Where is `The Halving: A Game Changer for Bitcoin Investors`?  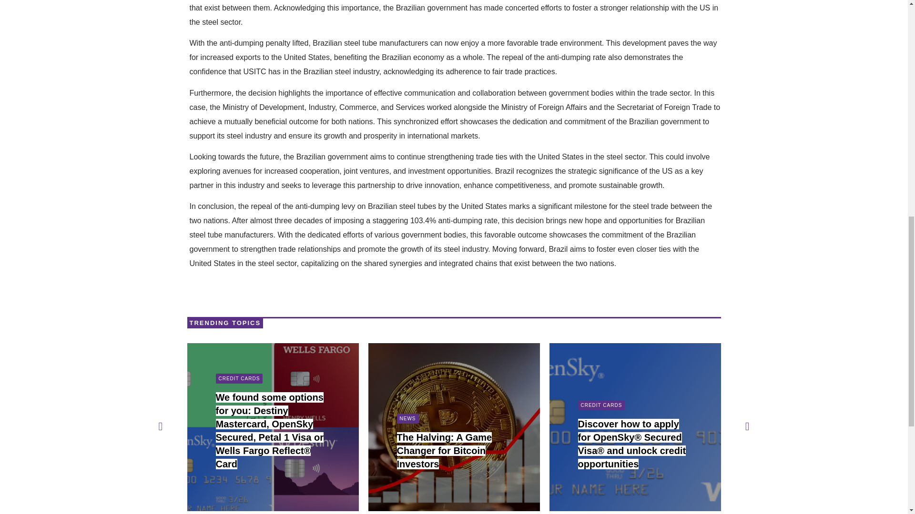 The Halving: A Game Changer for Bitcoin Investors is located at coordinates (444, 451).